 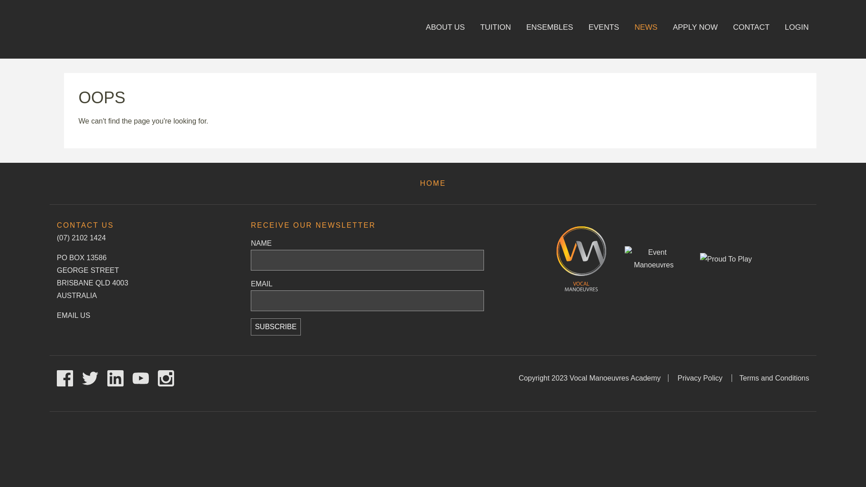 I want to click on Facebook, so click(x=66, y=380).